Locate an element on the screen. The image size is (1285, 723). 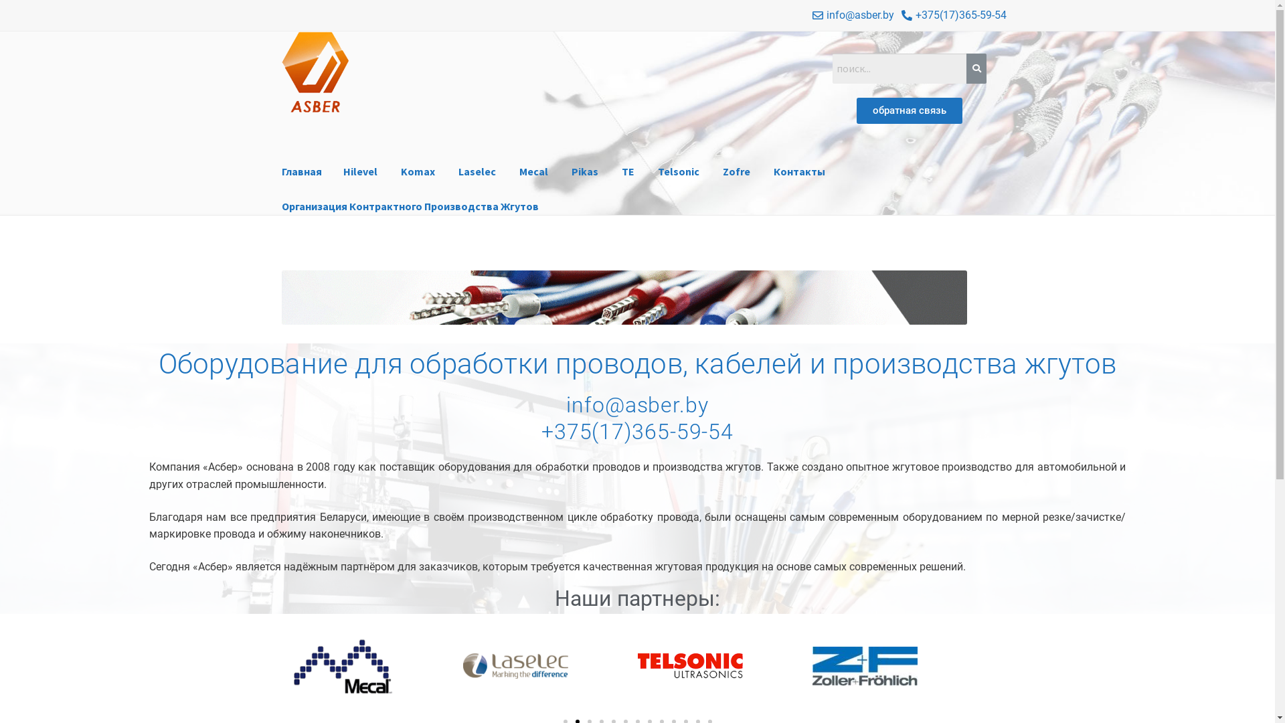
Hilevel is located at coordinates (360, 172).